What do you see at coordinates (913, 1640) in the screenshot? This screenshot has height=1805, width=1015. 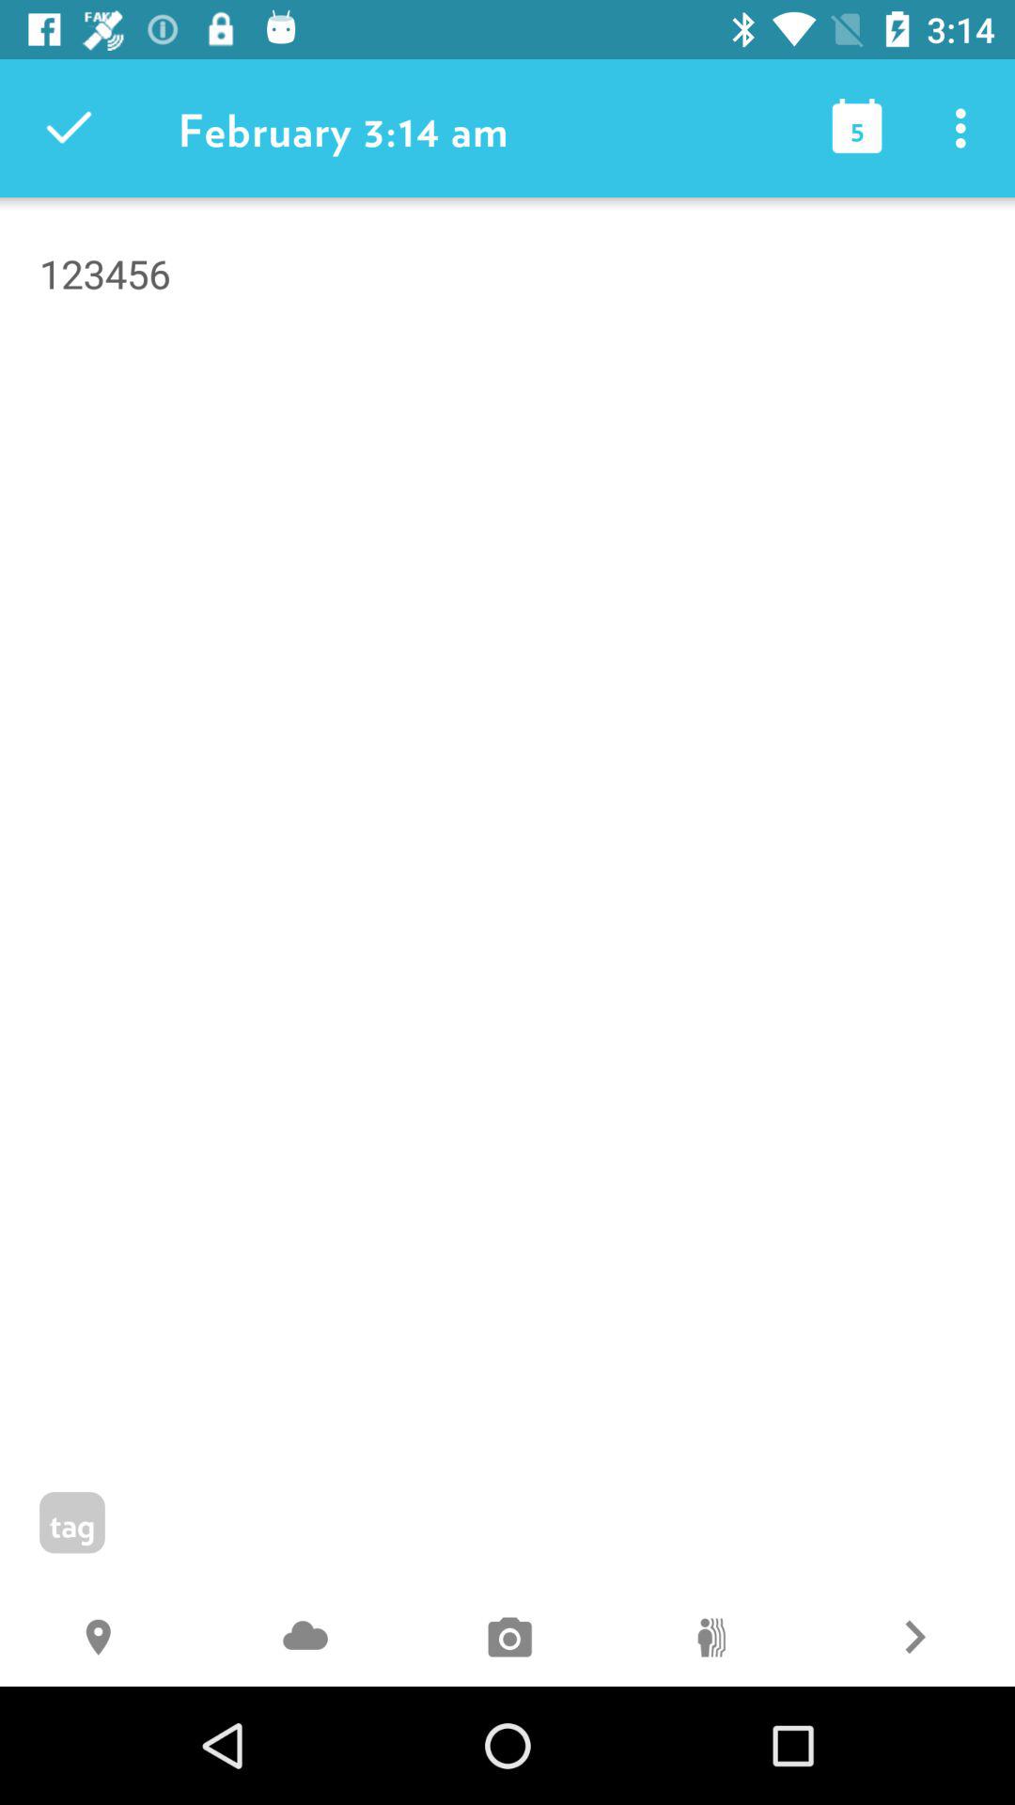 I see `scroll until r icon` at bounding box center [913, 1640].